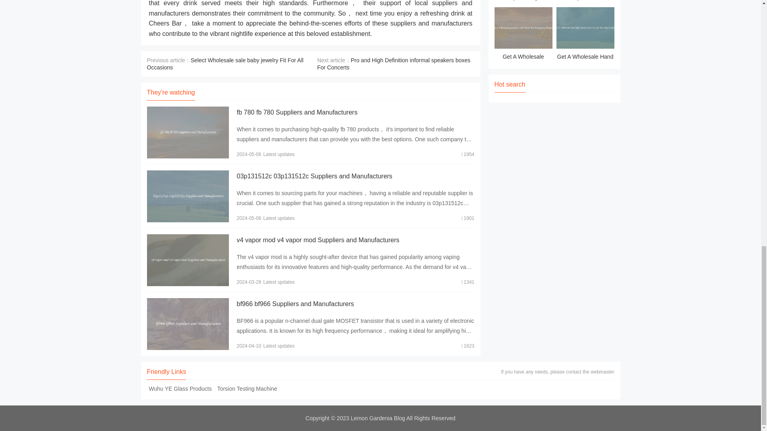  What do you see at coordinates (523, 35) in the screenshot?
I see `Get A Wholesale generator 110v diesel For Emergency Purposes` at bounding box center [523, 35].